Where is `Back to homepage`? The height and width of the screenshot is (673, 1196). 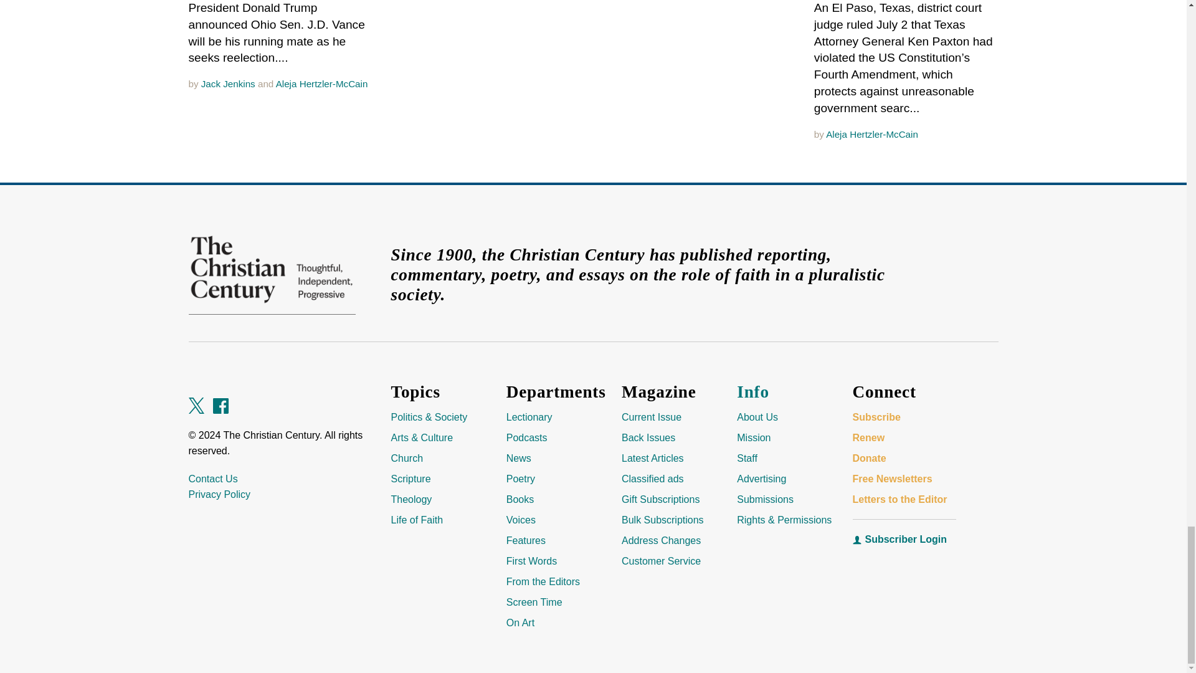
Back to homepage is located at coordinates (272, 269).